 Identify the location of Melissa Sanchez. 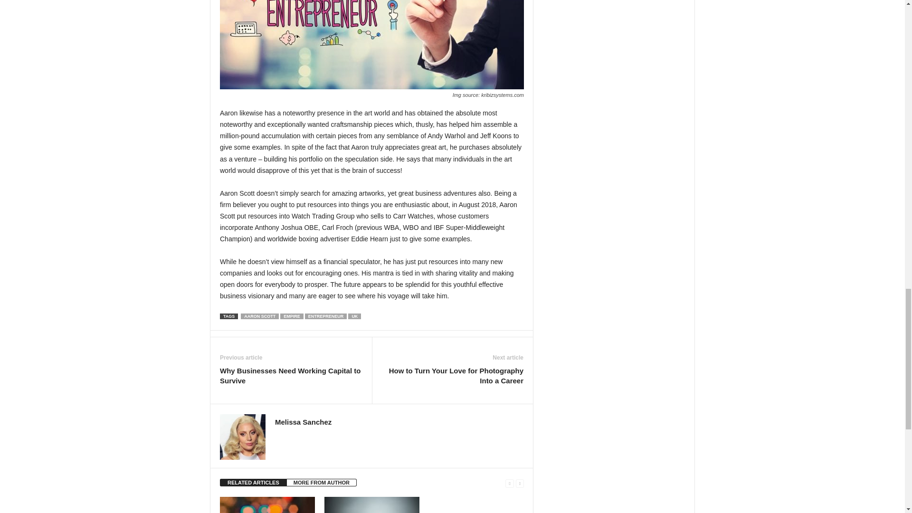
(303, 422).